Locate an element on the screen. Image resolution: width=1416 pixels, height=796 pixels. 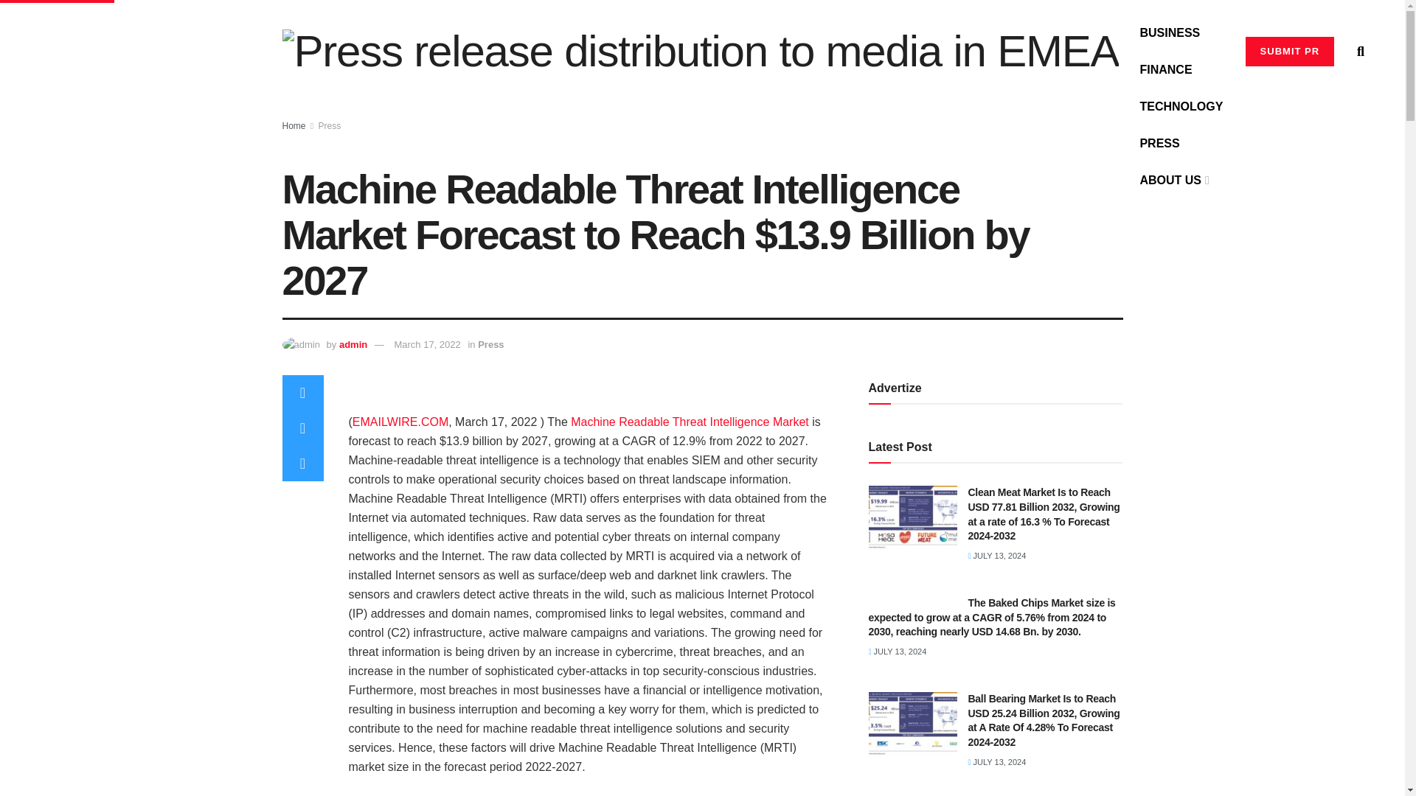
Press is located at coordinates (491, 345).